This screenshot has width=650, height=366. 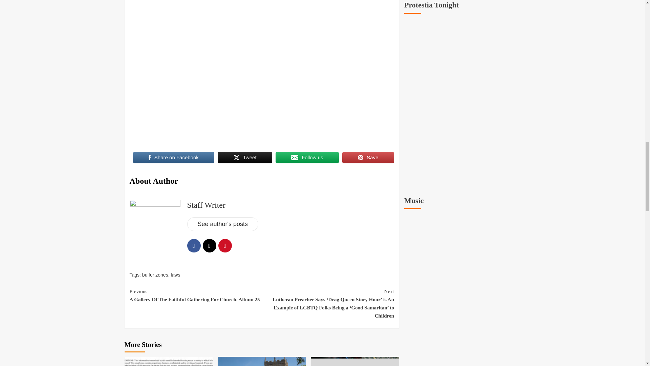 What do you see at coordinates (245, 157) in the screenshot?
I see `Tweet` at bounding box center [245, 157].